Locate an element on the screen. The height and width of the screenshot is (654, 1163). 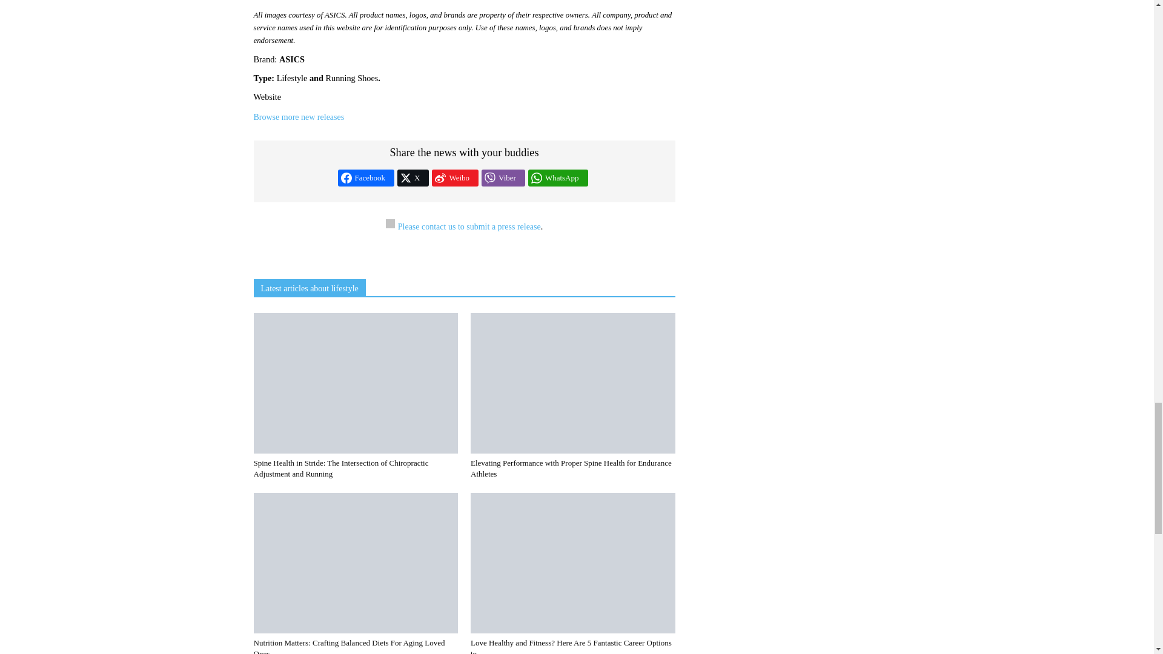
Share on X is located at coordinates (413, 177).